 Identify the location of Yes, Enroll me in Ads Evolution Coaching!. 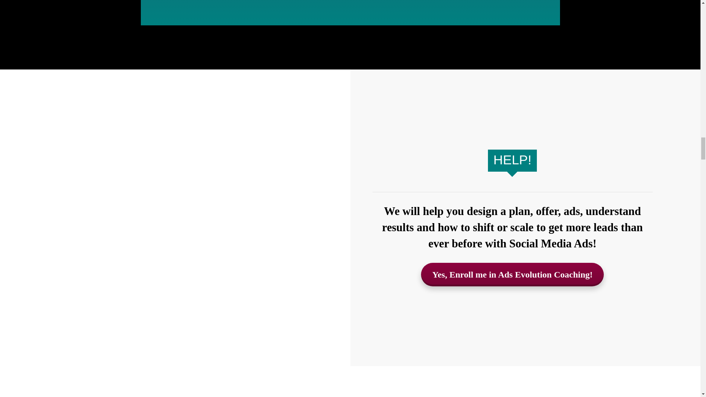
(512, 274).